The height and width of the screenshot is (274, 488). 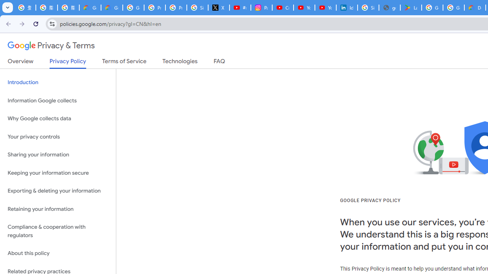 I want to click on Introduction, so click(x=58, y=82).